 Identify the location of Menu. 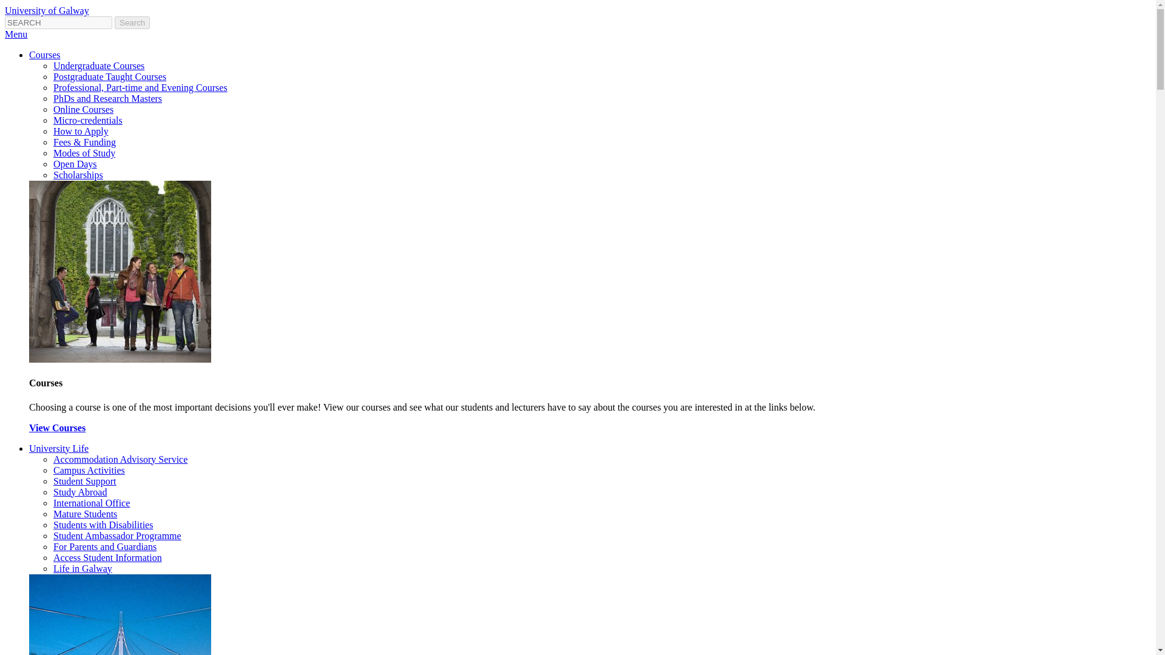
(16, 34).